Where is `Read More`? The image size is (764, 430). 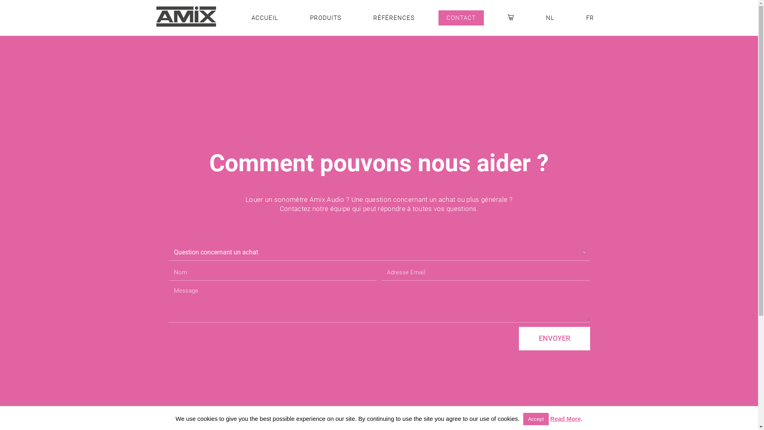
Read More is located at coordinates (566, 419).